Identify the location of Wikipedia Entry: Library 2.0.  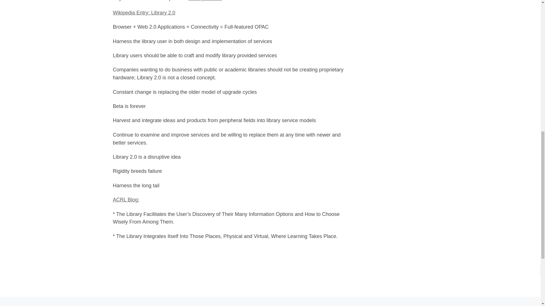
(144, 12).